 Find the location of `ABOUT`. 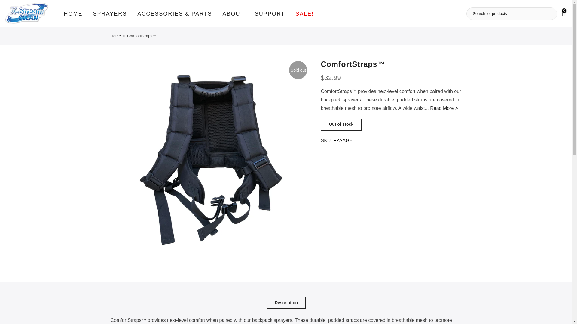

ABOUT is located at coordinates (233, 13).